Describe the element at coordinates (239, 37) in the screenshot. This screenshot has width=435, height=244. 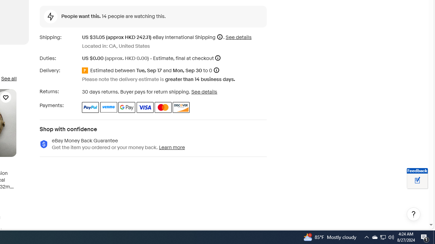
I see `See details for shipping` at that location.